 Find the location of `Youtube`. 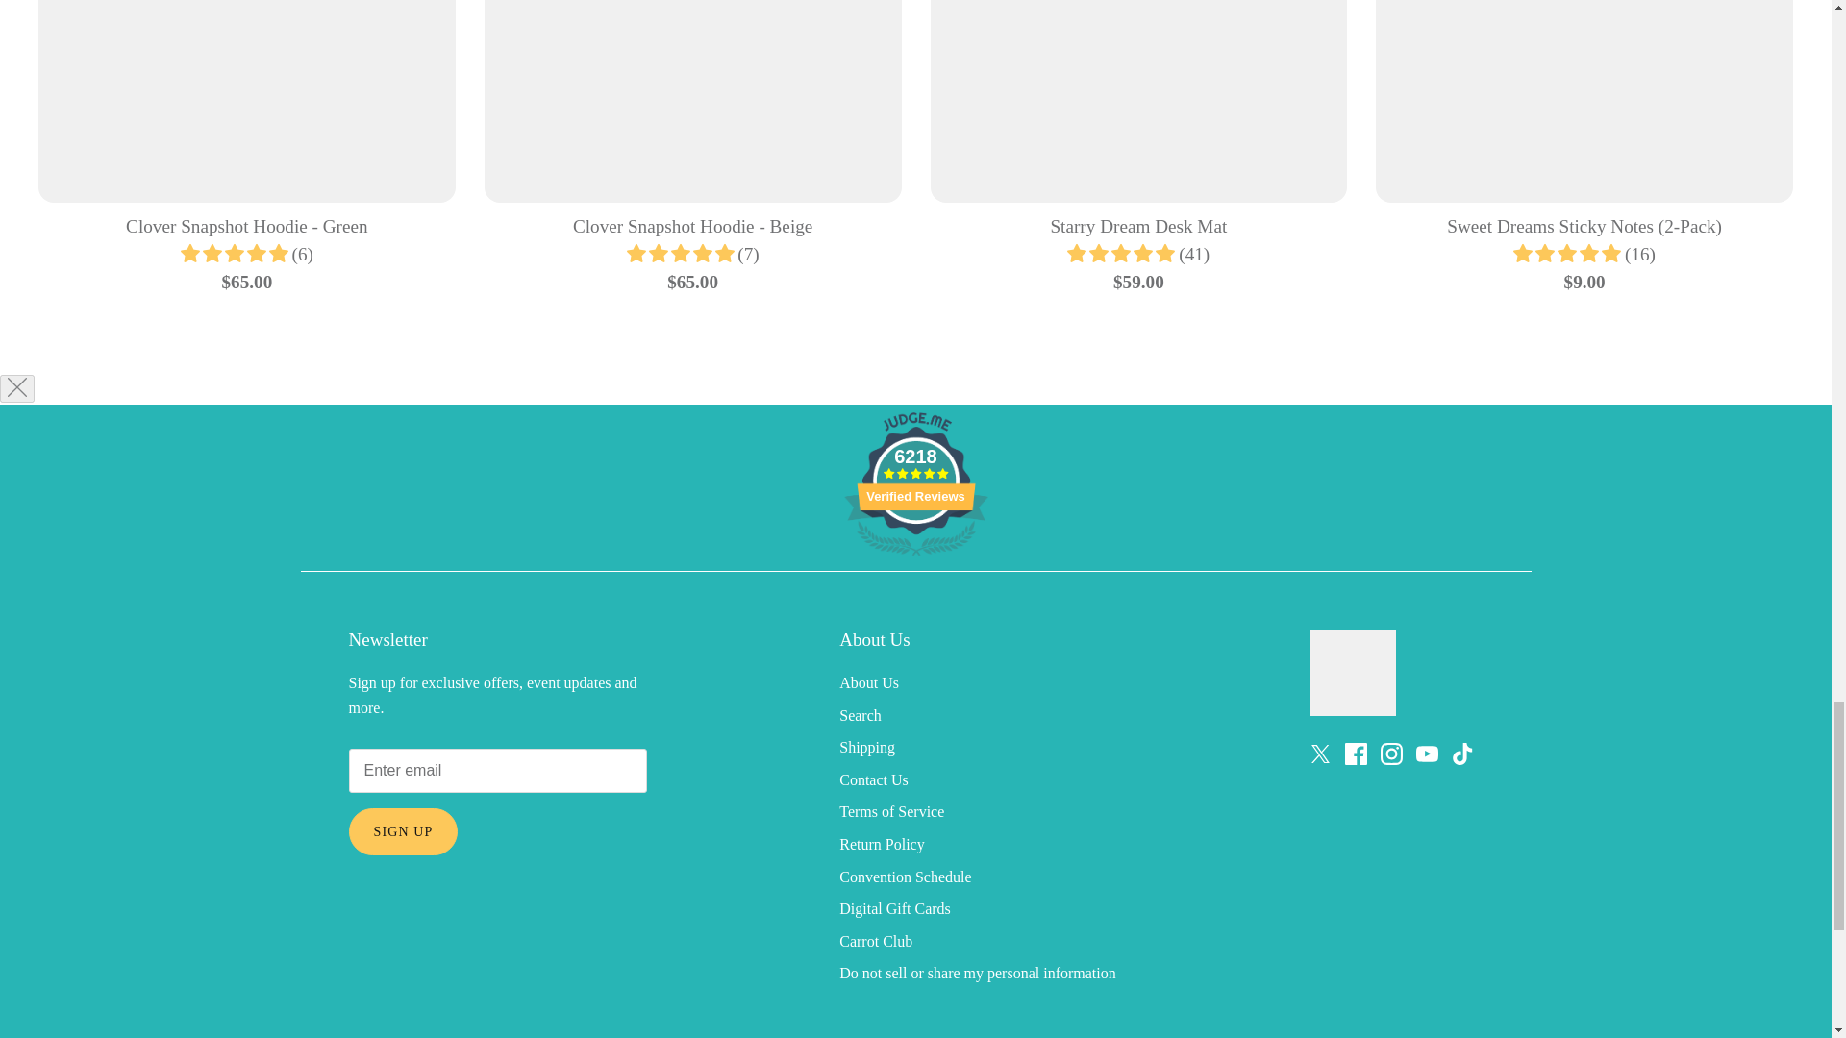

Youtube is located at coordinates (1427, 754).